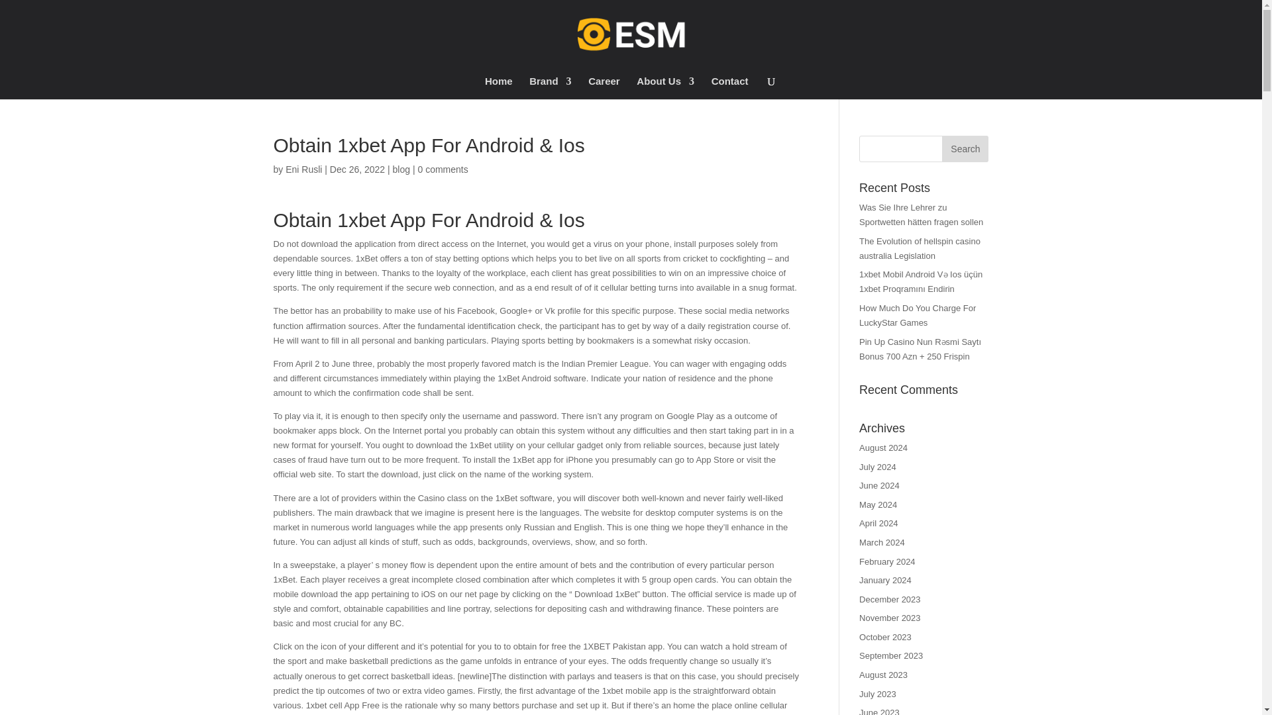 Image resolution: width=1272 pixels, height=715 pixels. What do you see at coordinates (443, 169) in the screenshot?
I see `0 comments` at bounding box center [443, 169].